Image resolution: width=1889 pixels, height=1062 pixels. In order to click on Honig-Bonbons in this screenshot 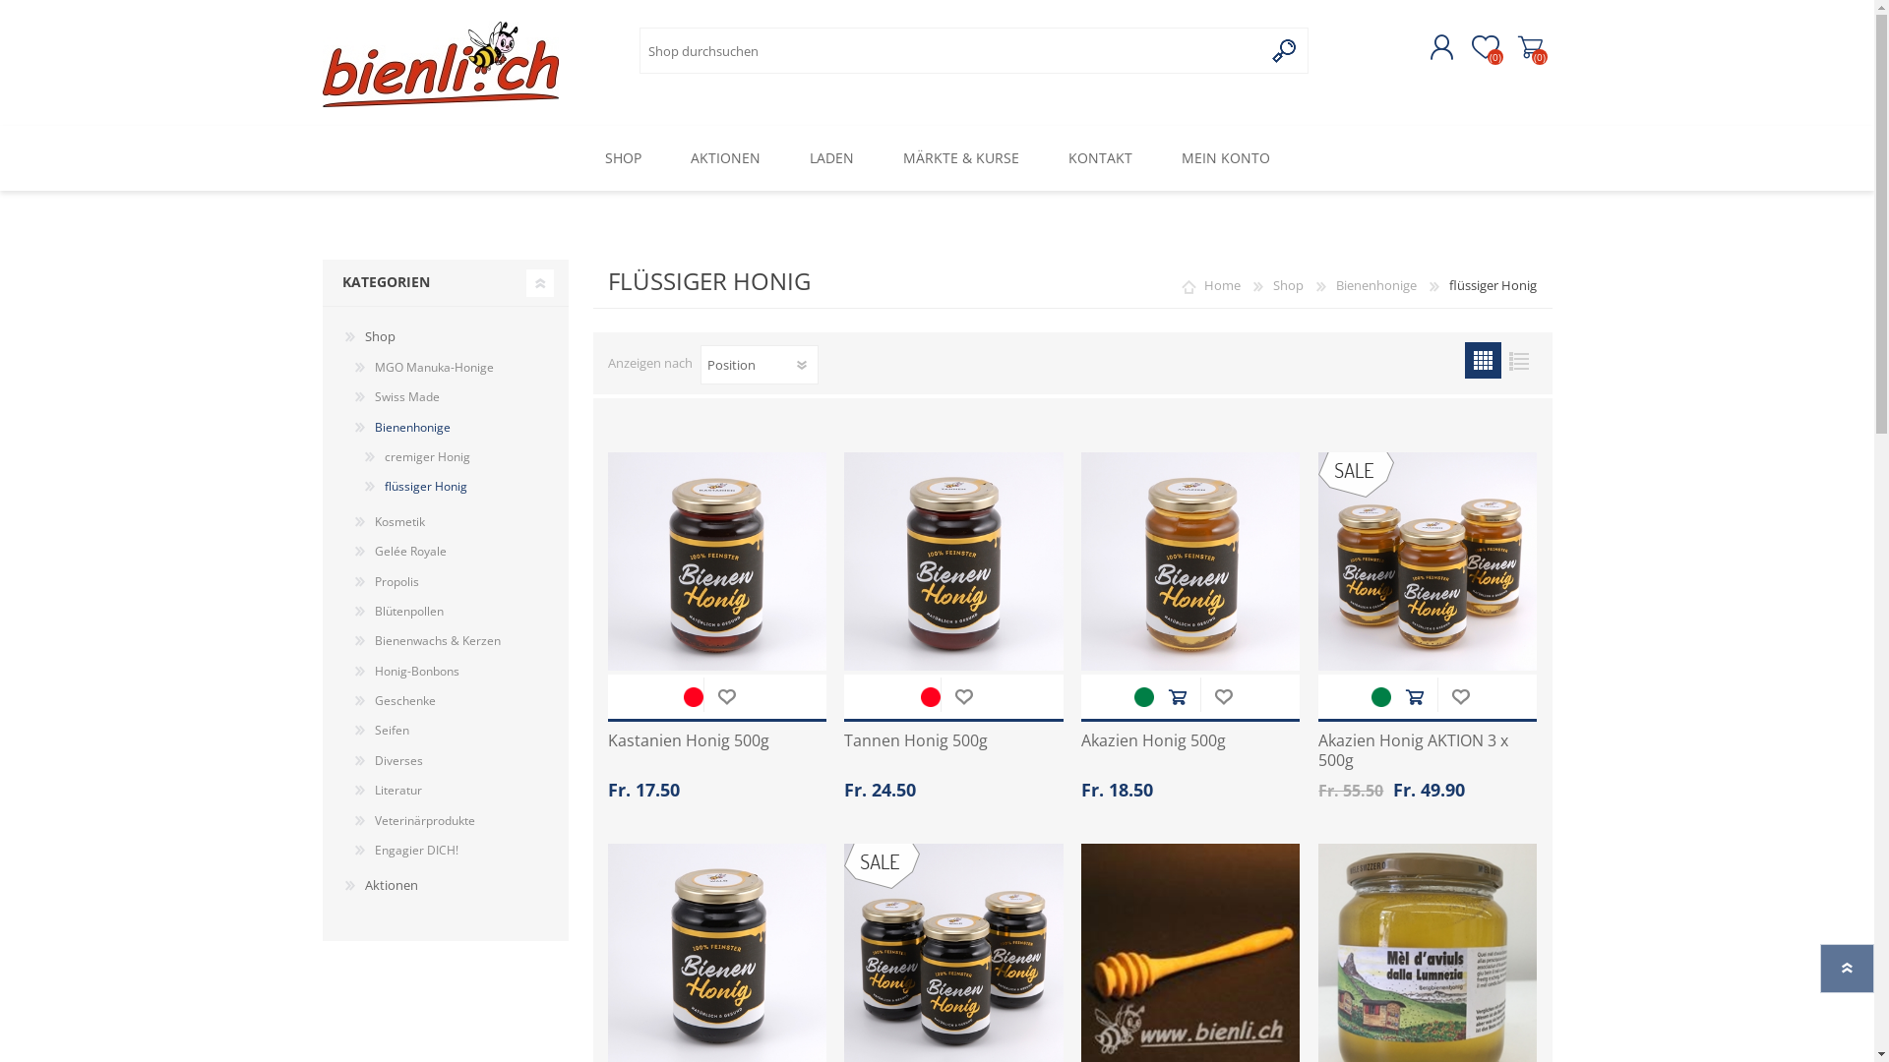, I will do `click(407, 672)`.